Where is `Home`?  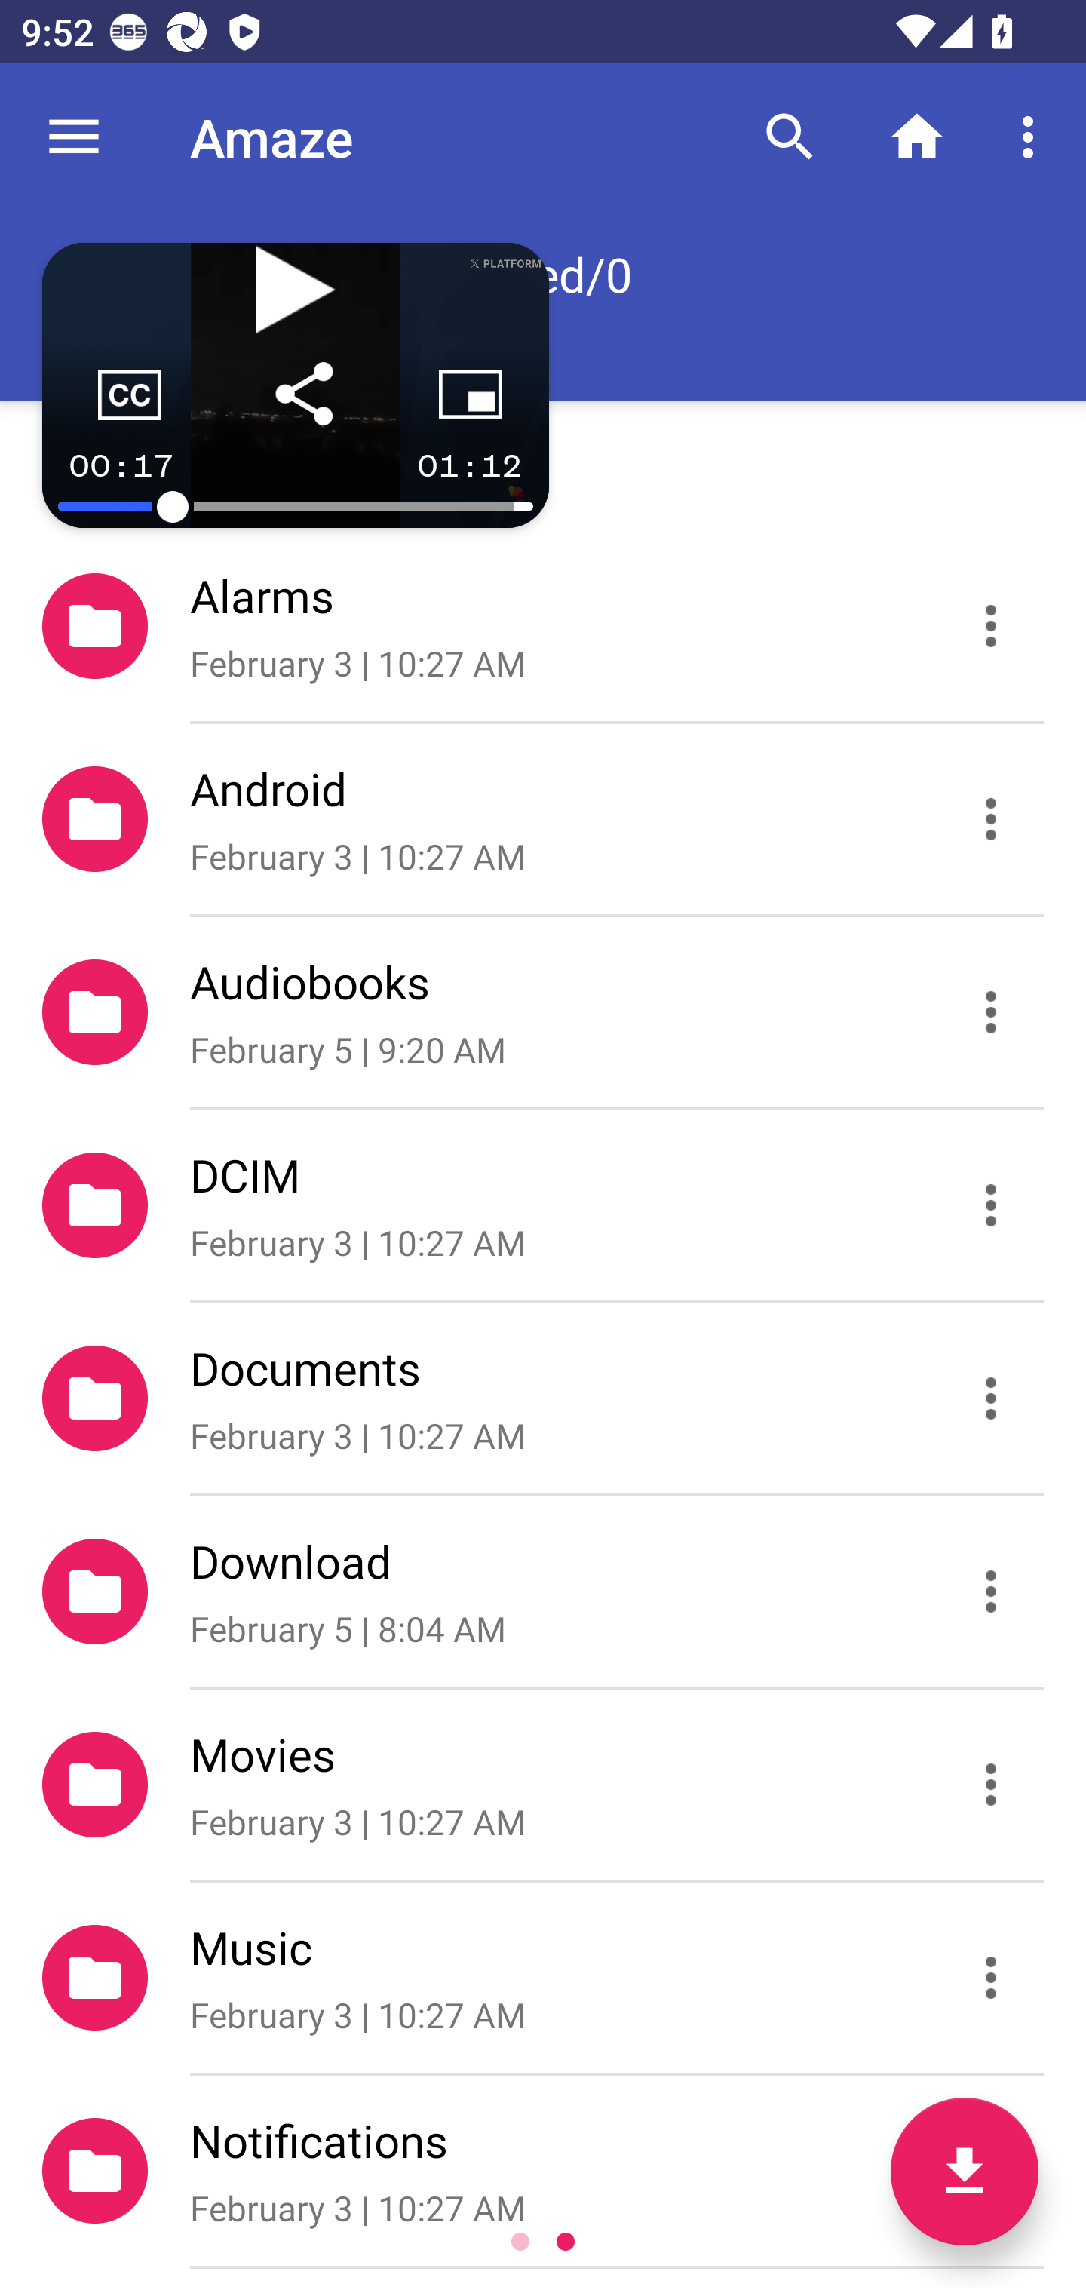
Home is located at coordinates (917, 137).